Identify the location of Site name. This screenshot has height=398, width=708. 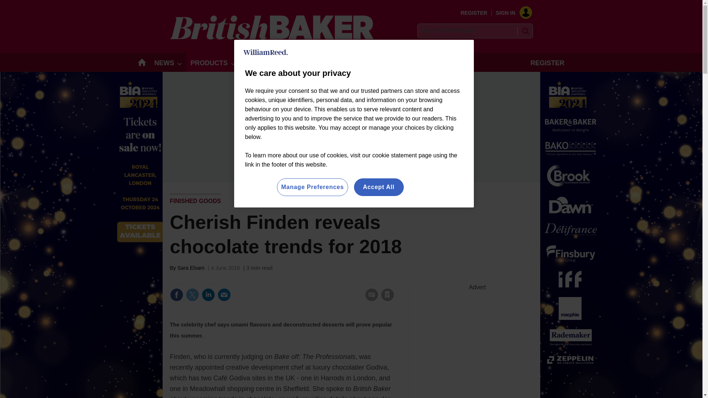
(271, 37).